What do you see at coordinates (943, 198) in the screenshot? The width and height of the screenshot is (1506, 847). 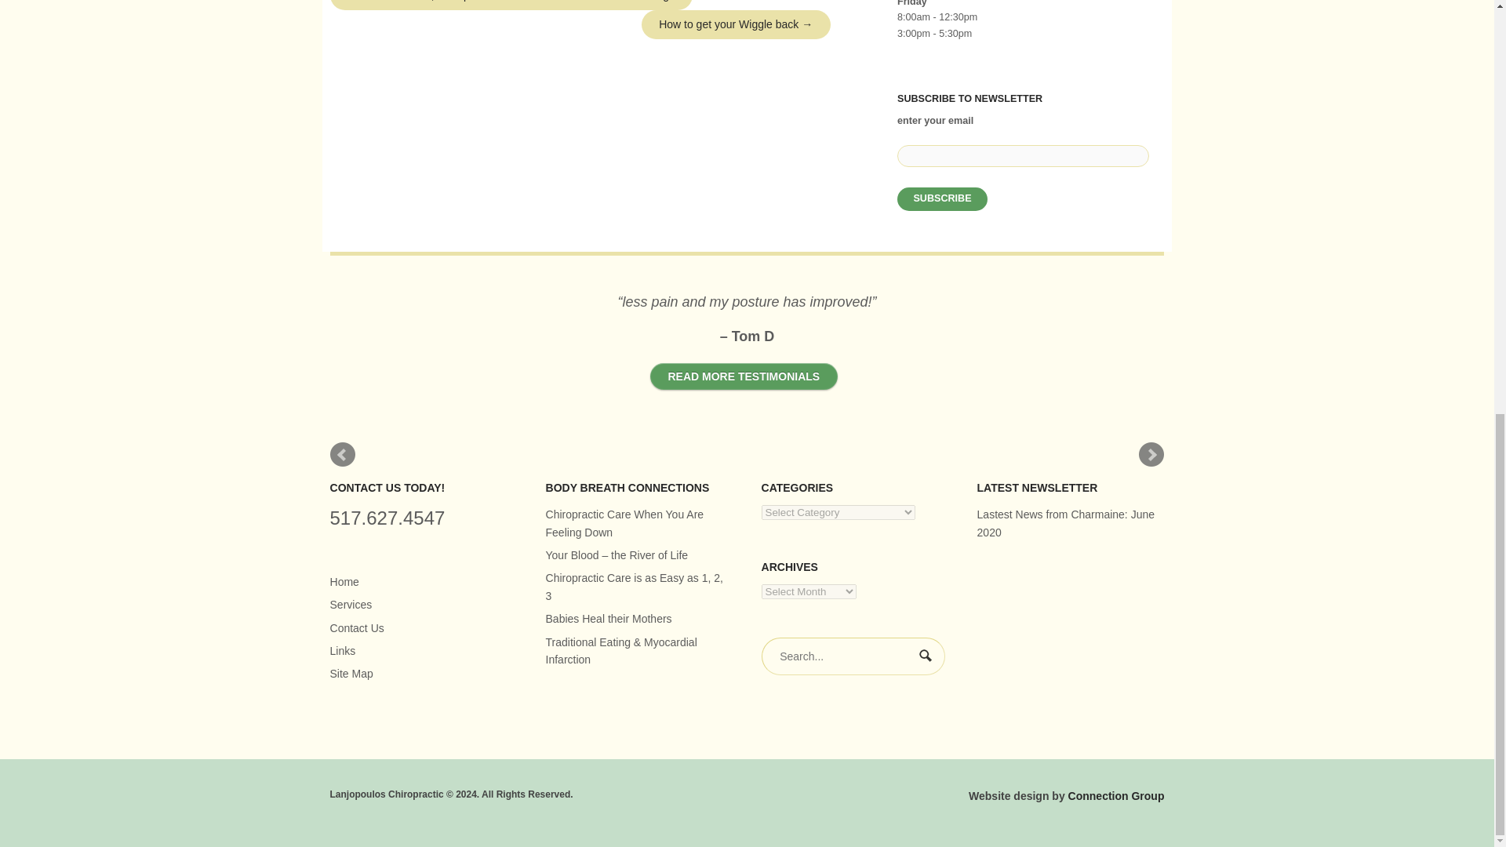 I see `Subscribe` at bounding box center [943, 198].